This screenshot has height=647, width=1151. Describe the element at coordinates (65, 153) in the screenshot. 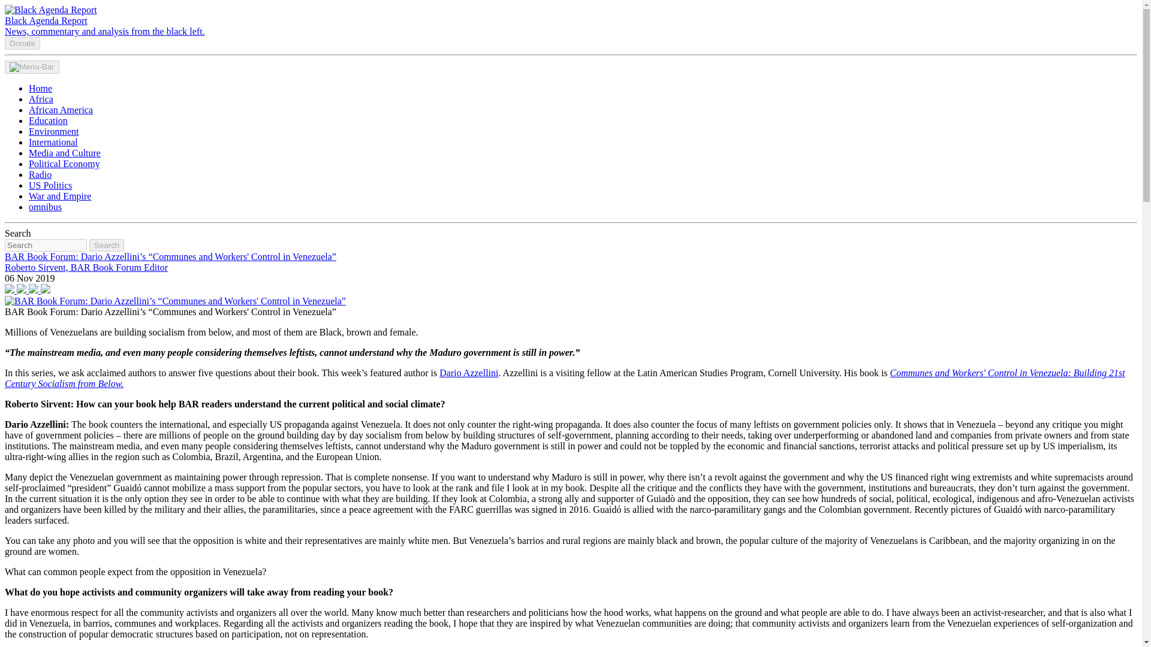

I see `Media and Culture` at that location.